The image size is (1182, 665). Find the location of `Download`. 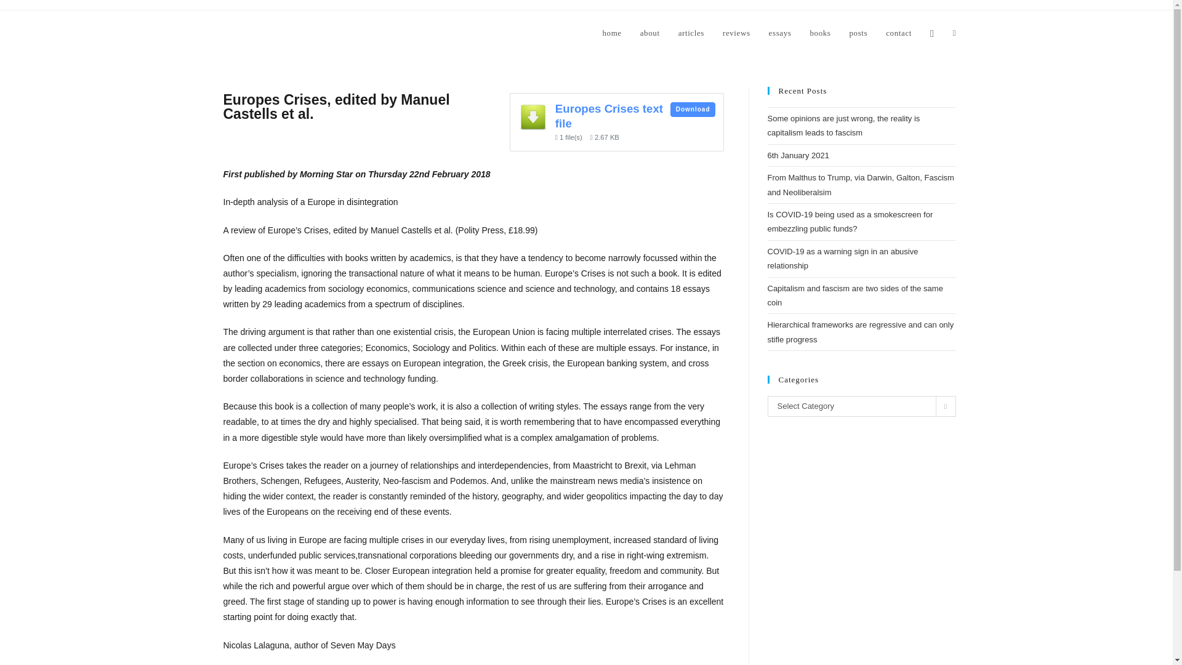

Download is located at coordinates (692, 110).